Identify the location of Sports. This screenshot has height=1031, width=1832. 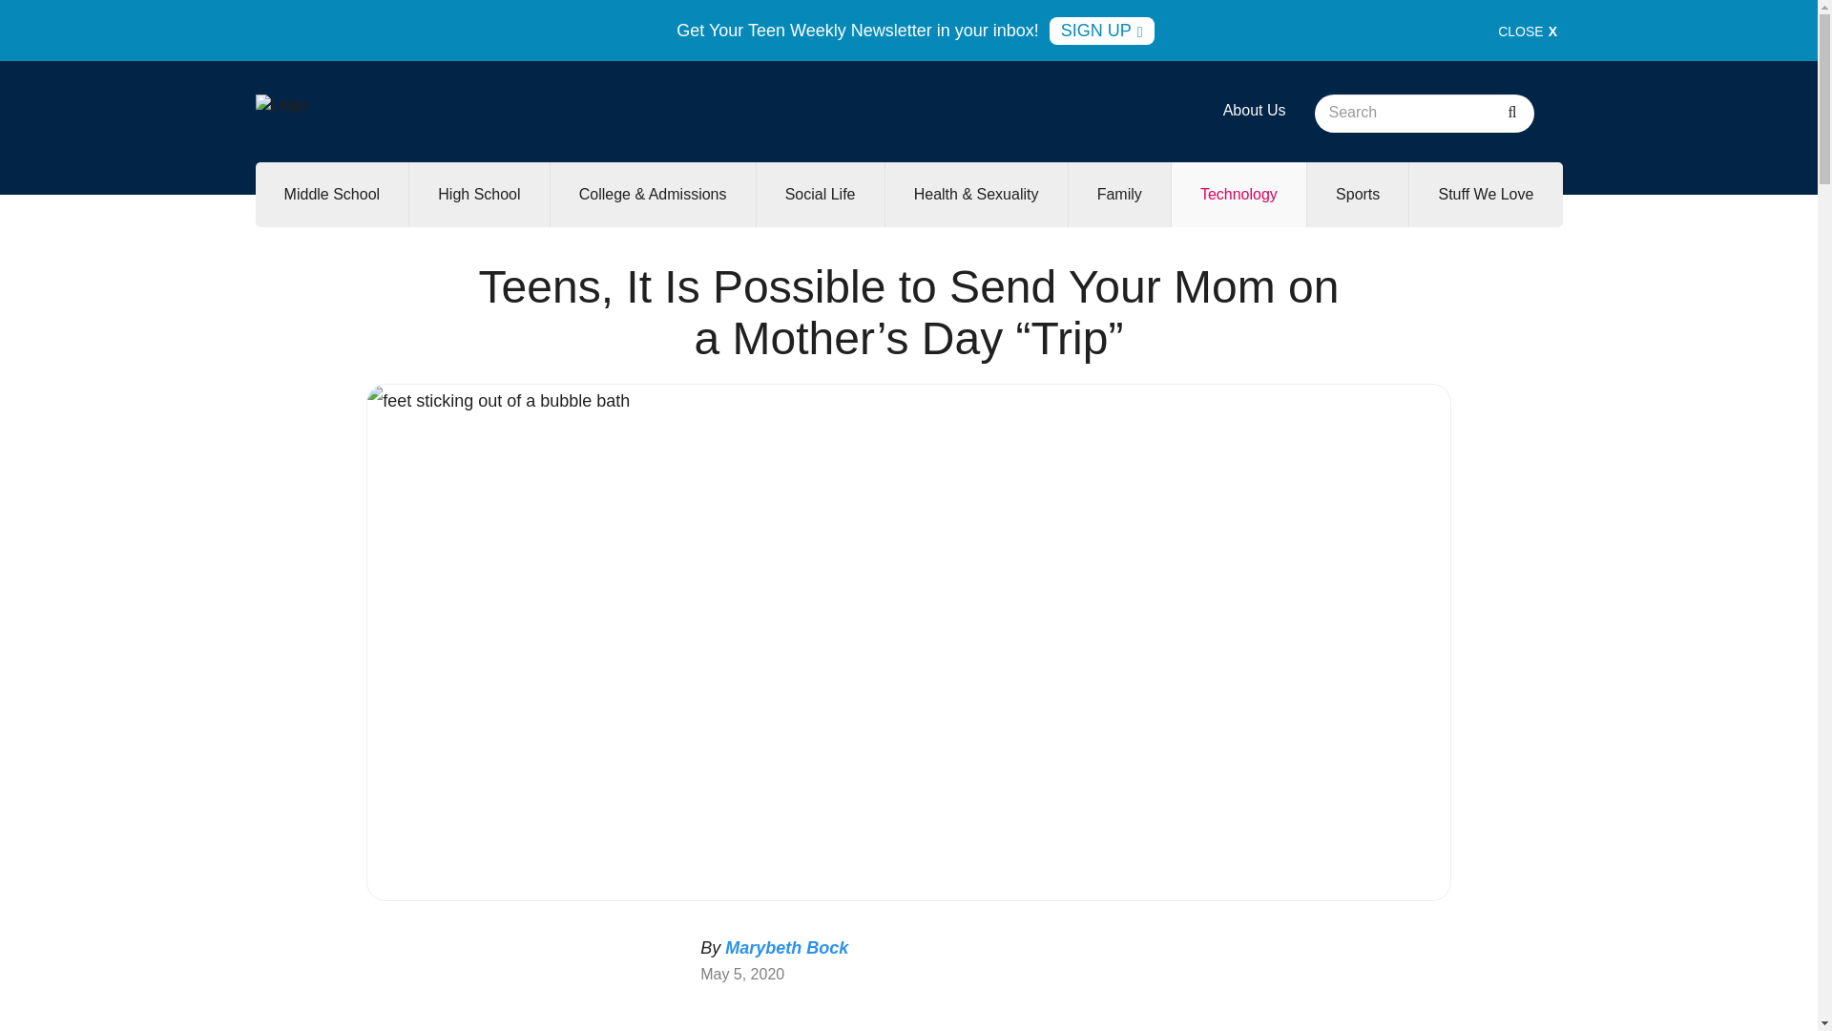
(1358, 194).